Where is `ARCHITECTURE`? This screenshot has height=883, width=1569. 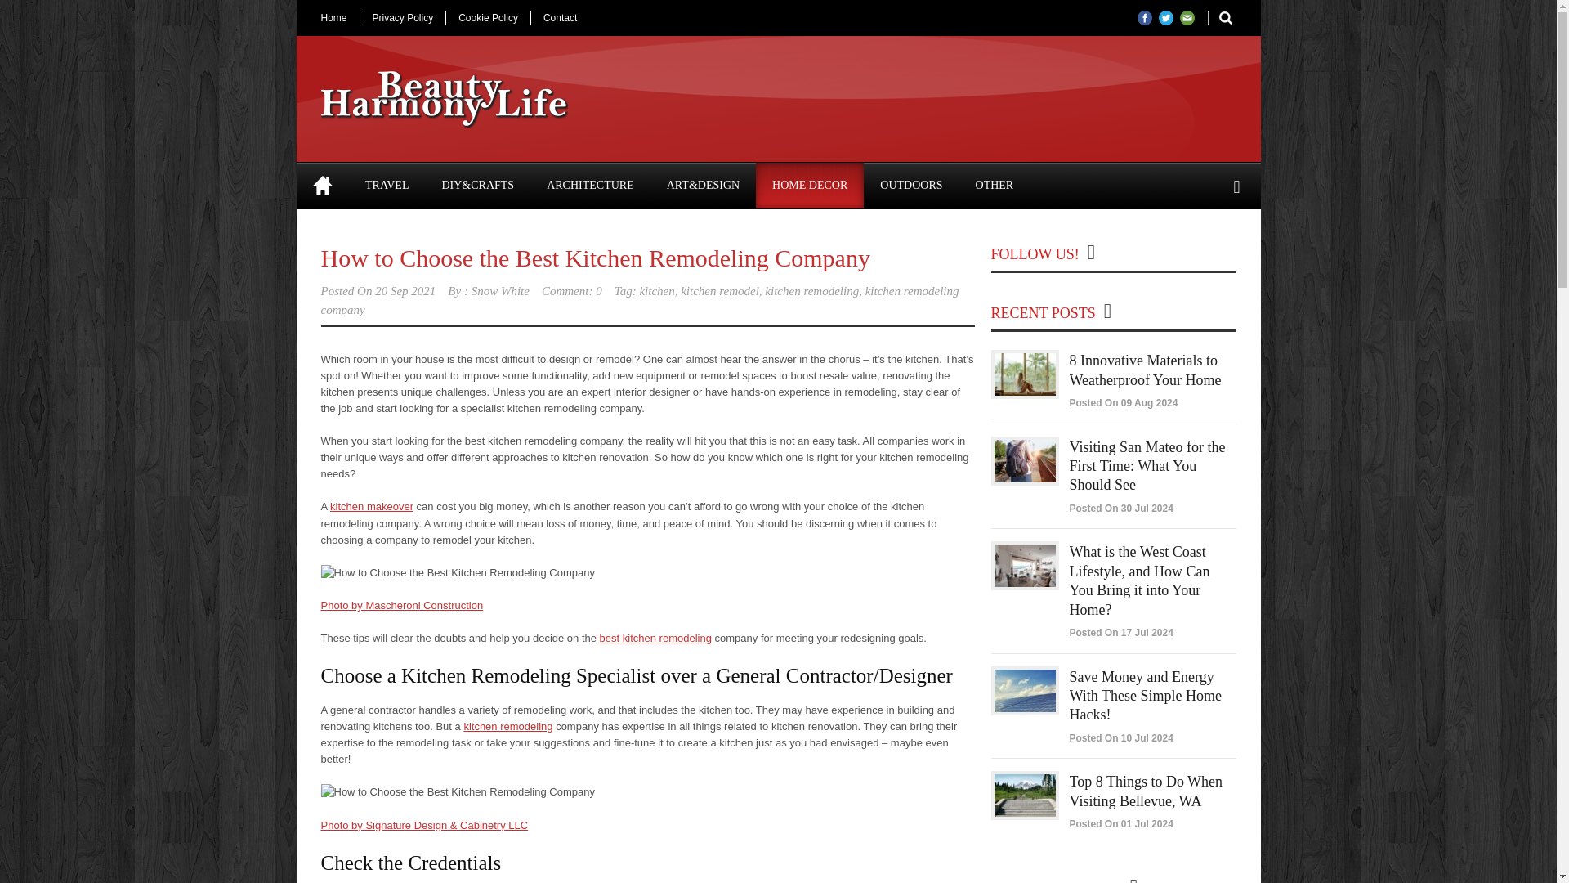
ARCHITECTURE is located at coordinates (590, 185).